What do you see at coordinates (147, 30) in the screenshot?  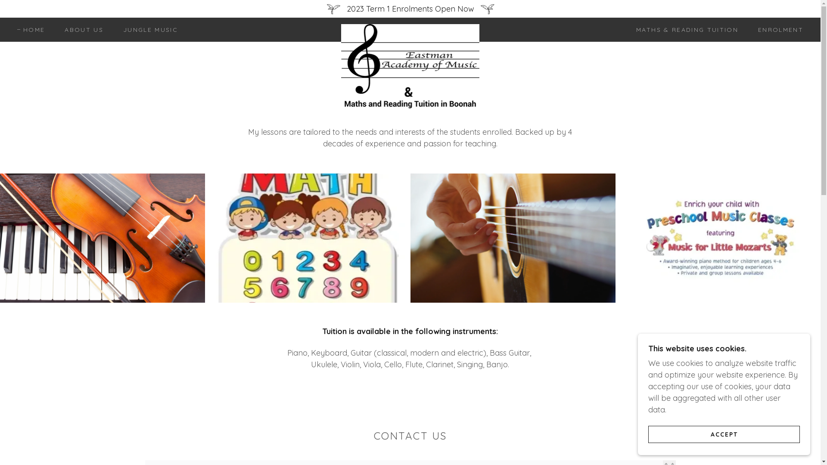 I see `JUNGLE MUSIC` at bounding box center [147, 30].